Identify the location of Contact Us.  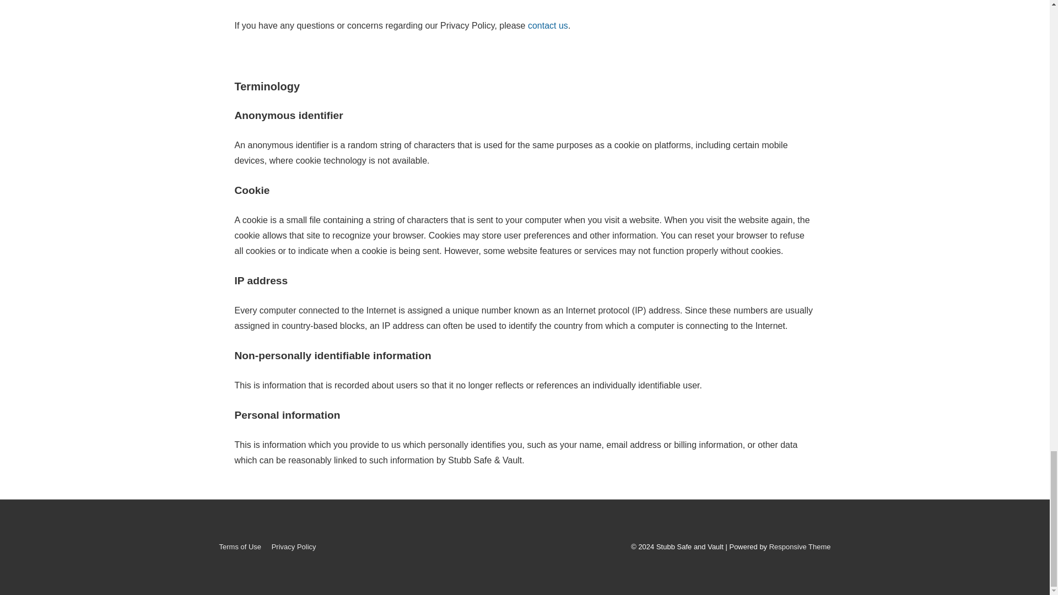
(548, 25).